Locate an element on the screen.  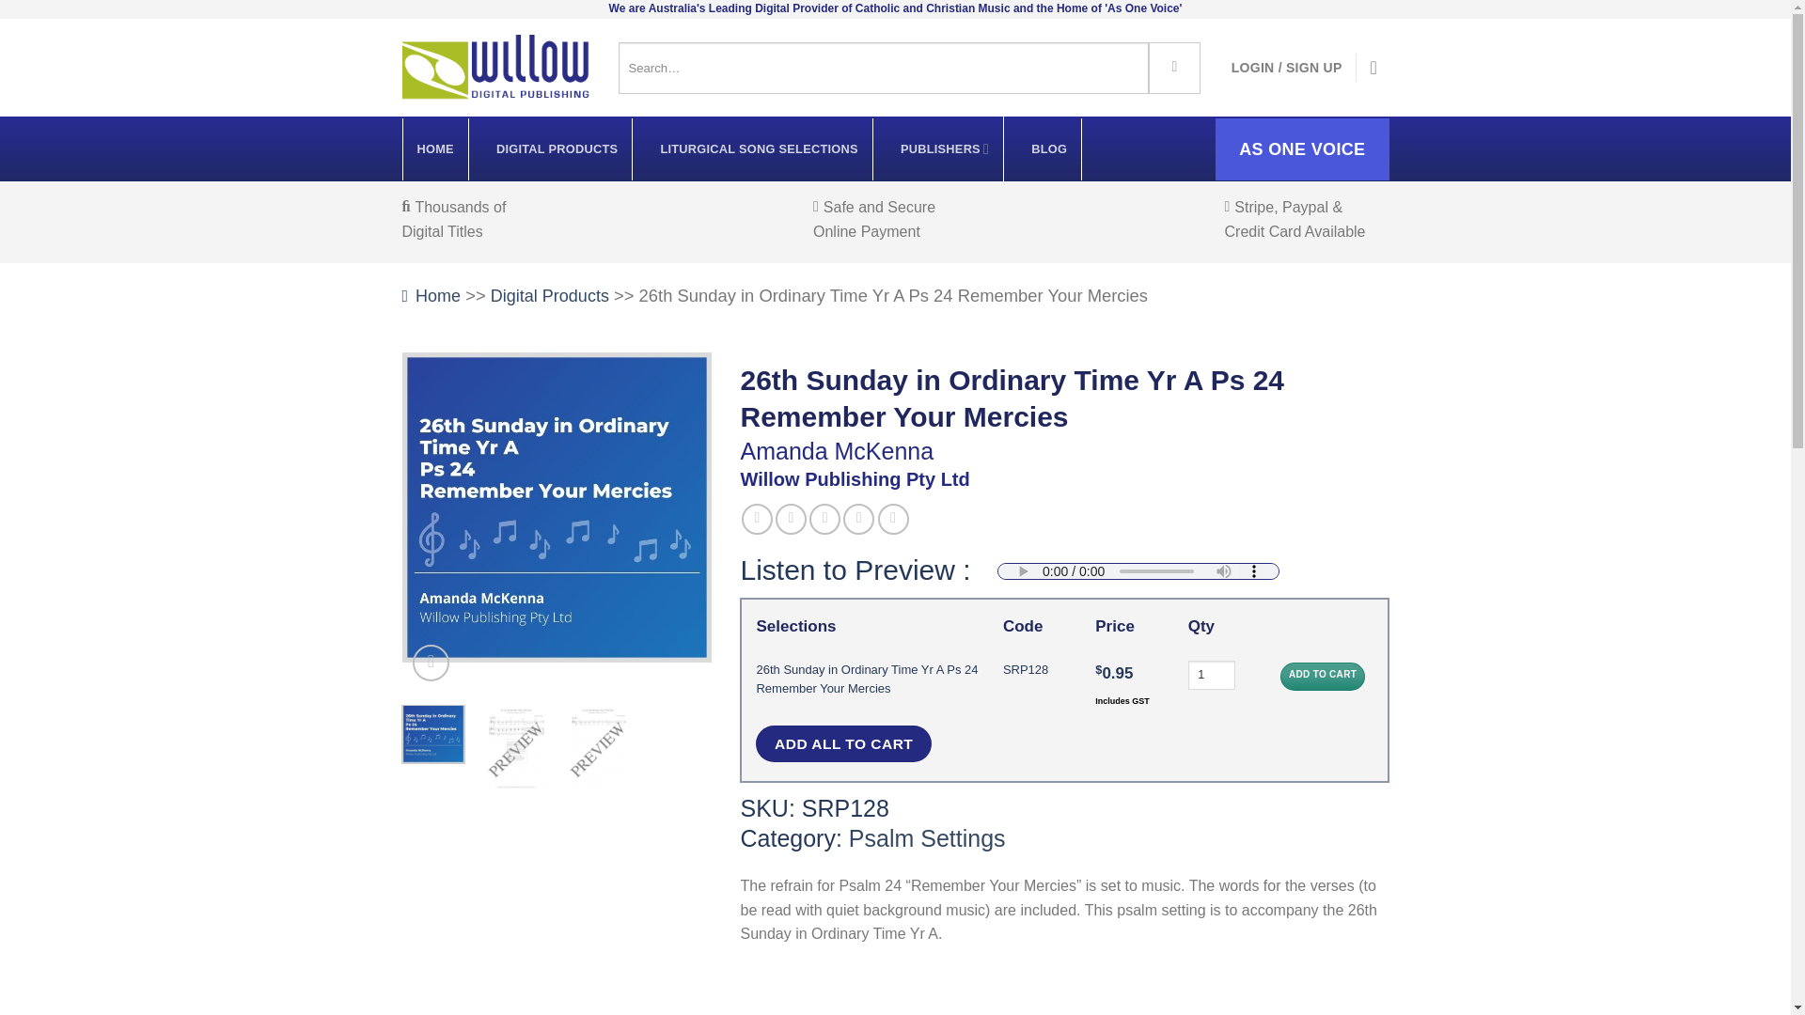
LITURGICAL SONG SELECTIONS is located at coordinates (759, 149).